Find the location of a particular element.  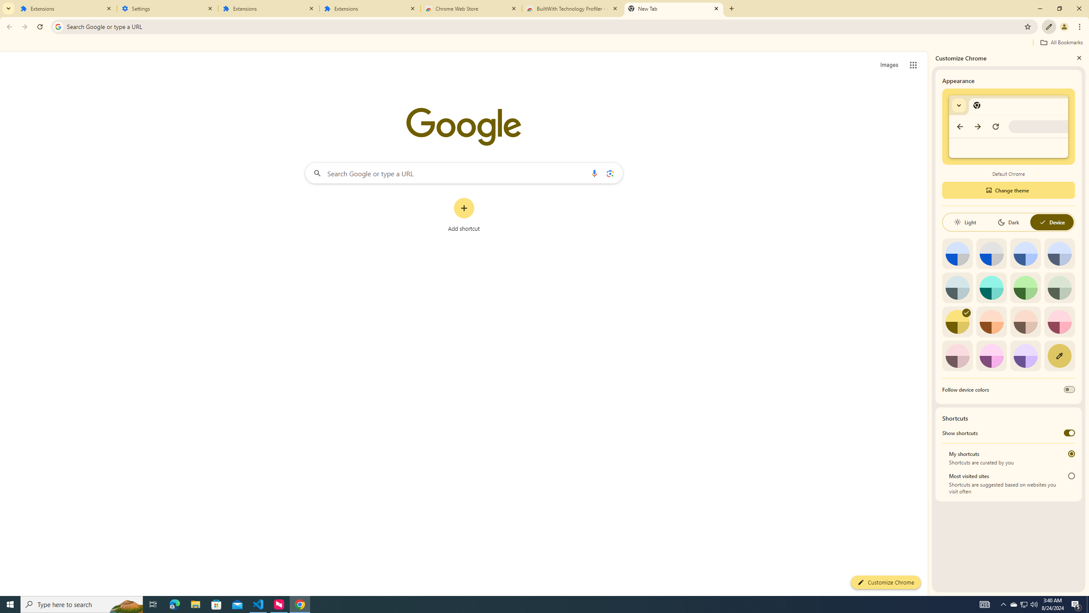

AutomationID: baseSvg is located at coordinates (1043, 222).